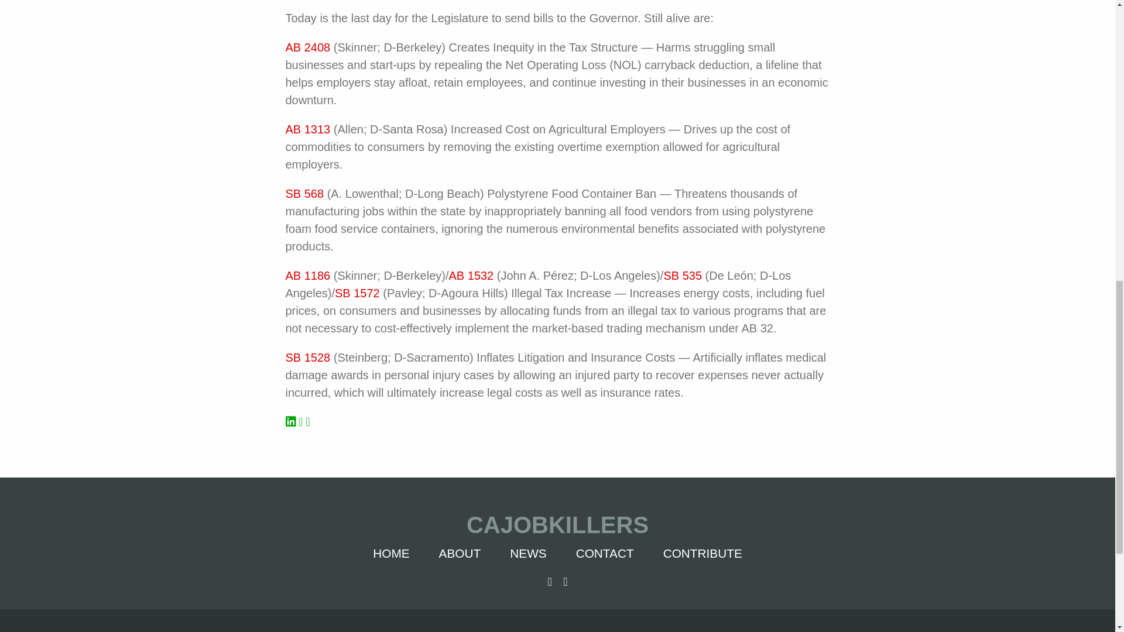  What do you see at coordinates (604, 553) in the screenshot?
I see `CONTACT` at bounding box center [604, 553].